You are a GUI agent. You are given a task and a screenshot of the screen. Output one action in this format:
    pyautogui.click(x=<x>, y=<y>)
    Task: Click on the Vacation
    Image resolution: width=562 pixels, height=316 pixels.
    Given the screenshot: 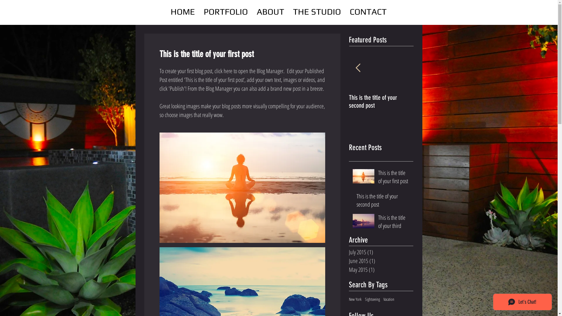 What is the action you would take?
    pyautogui.click(x=389, y=299)
    